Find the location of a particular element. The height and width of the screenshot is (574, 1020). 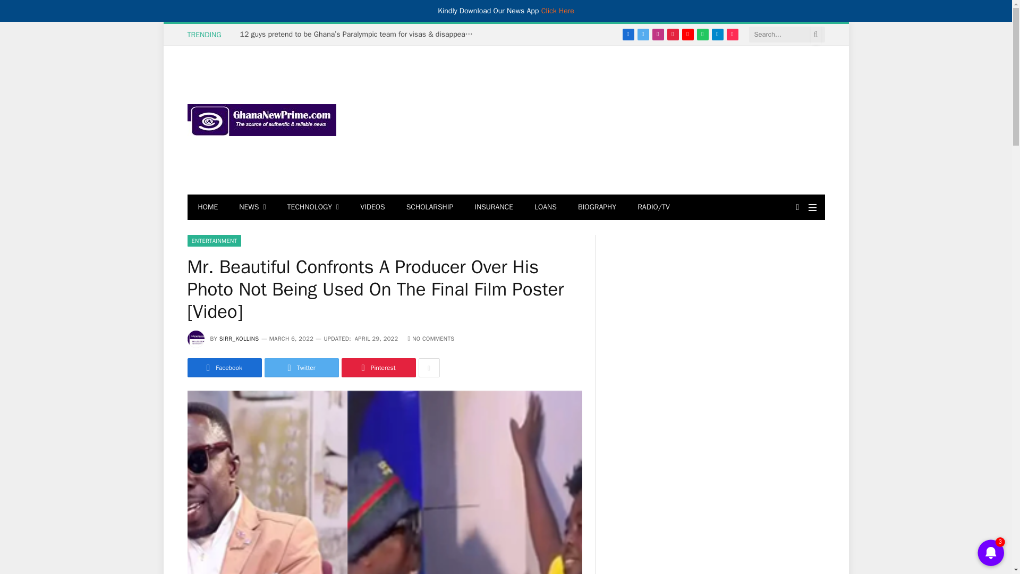

YouTube is located at coordinates (687, 34).